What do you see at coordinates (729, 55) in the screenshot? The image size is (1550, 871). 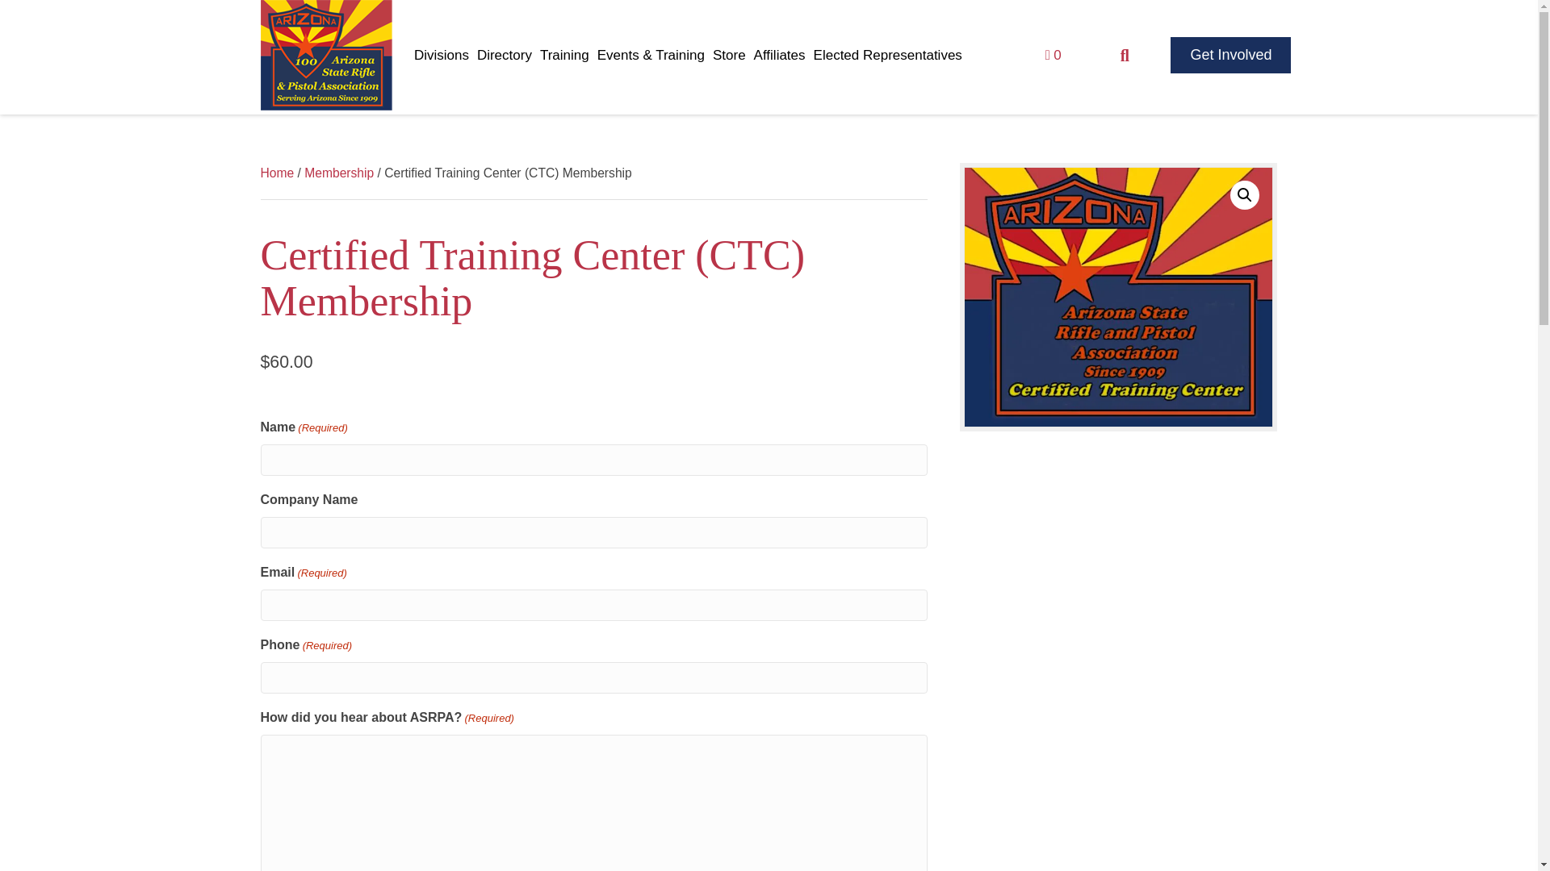 I see `Store` at bounding box center [729, 55].